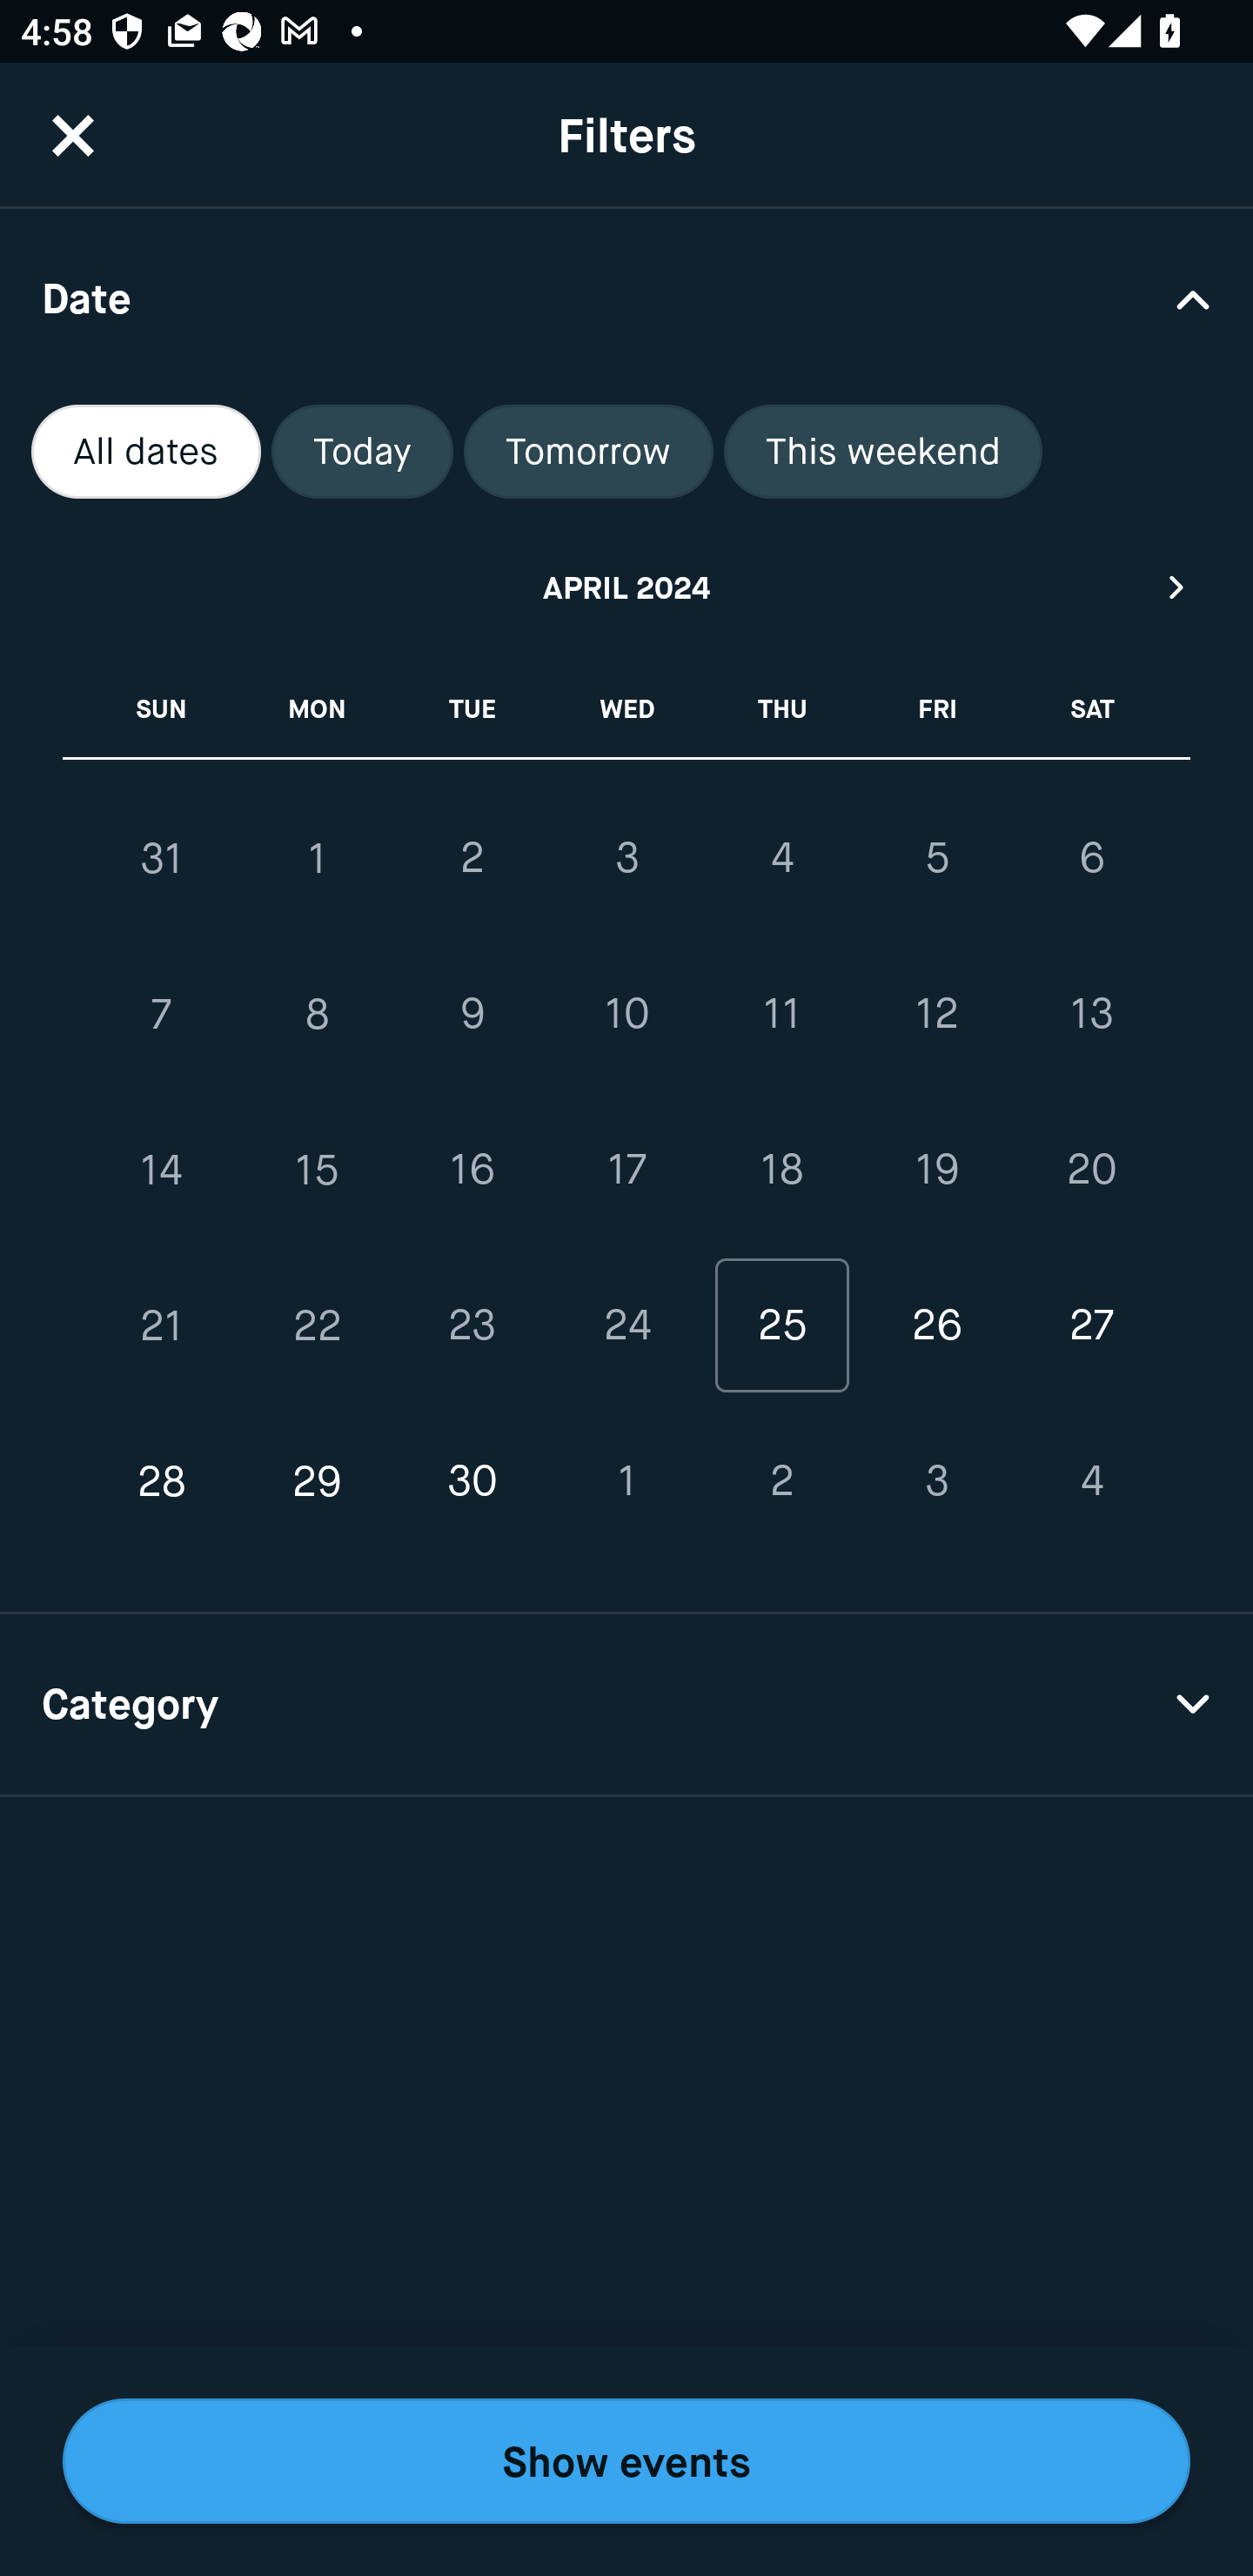 This screenshot has height=2576, width=1253. What do you see at coordinates (472, 1325) in the screenshot?
I see `23` at bounding box center [472, 1325].